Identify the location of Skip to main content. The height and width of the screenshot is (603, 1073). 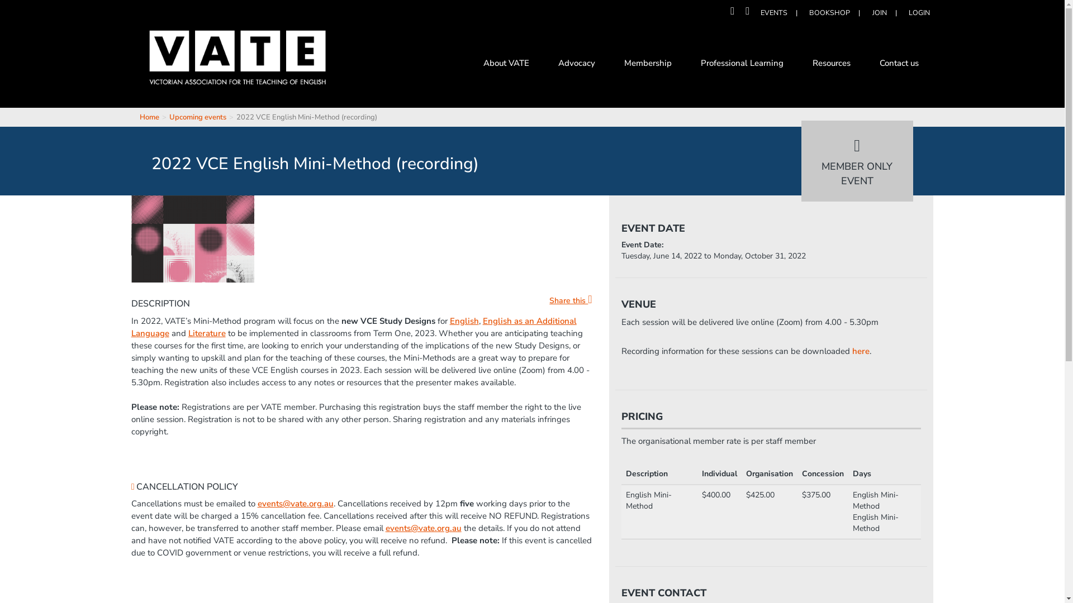
(37, 0).